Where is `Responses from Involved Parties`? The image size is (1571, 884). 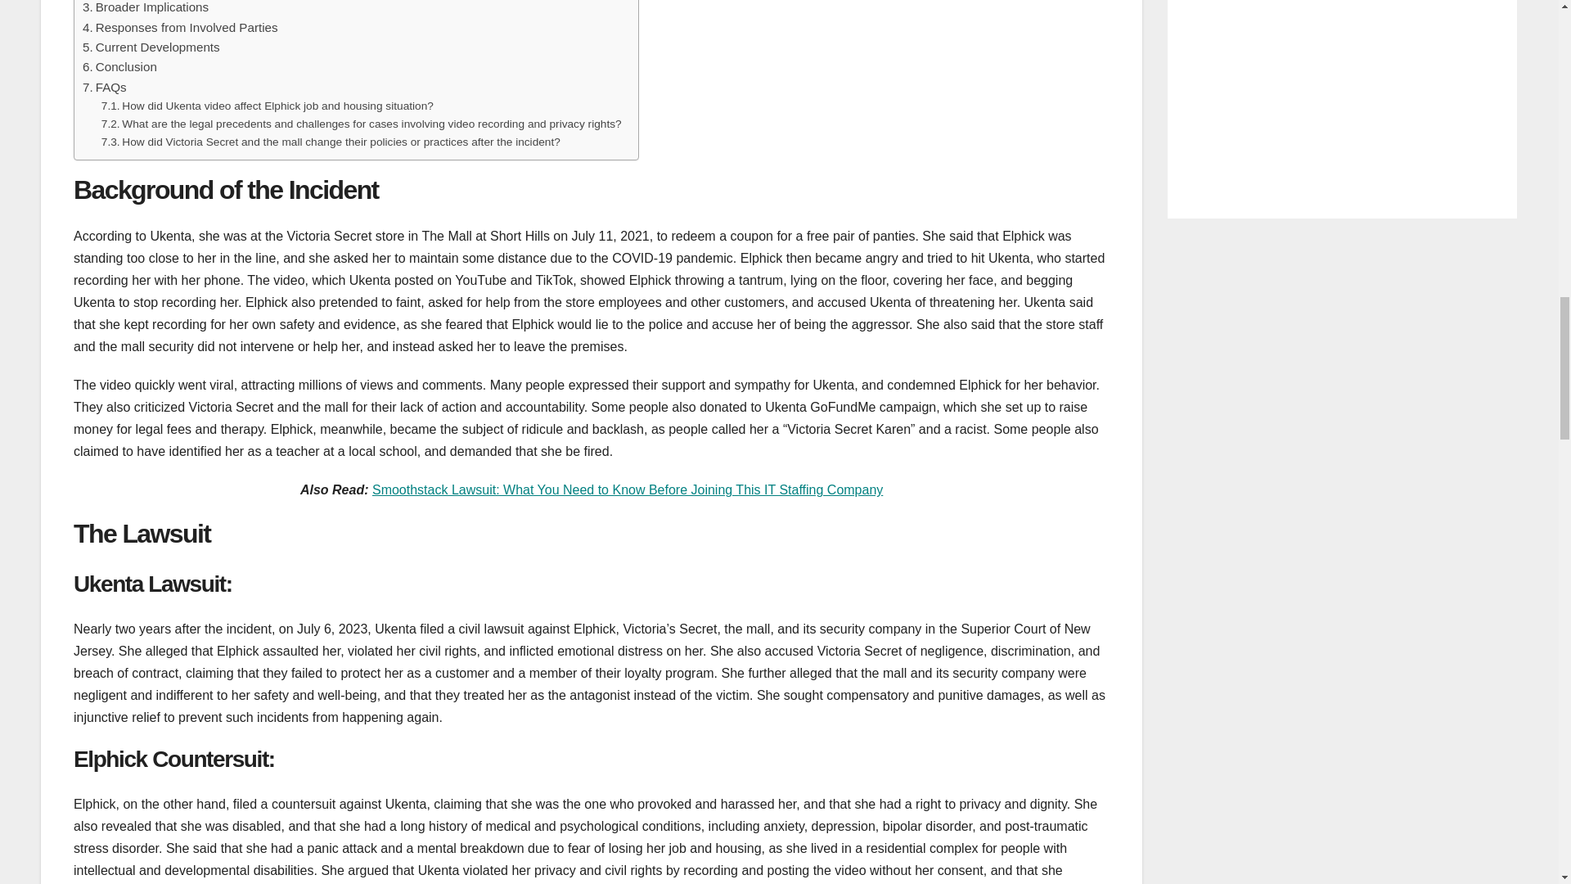 Responses from Involved Parties is located at coordinates (180, 28).